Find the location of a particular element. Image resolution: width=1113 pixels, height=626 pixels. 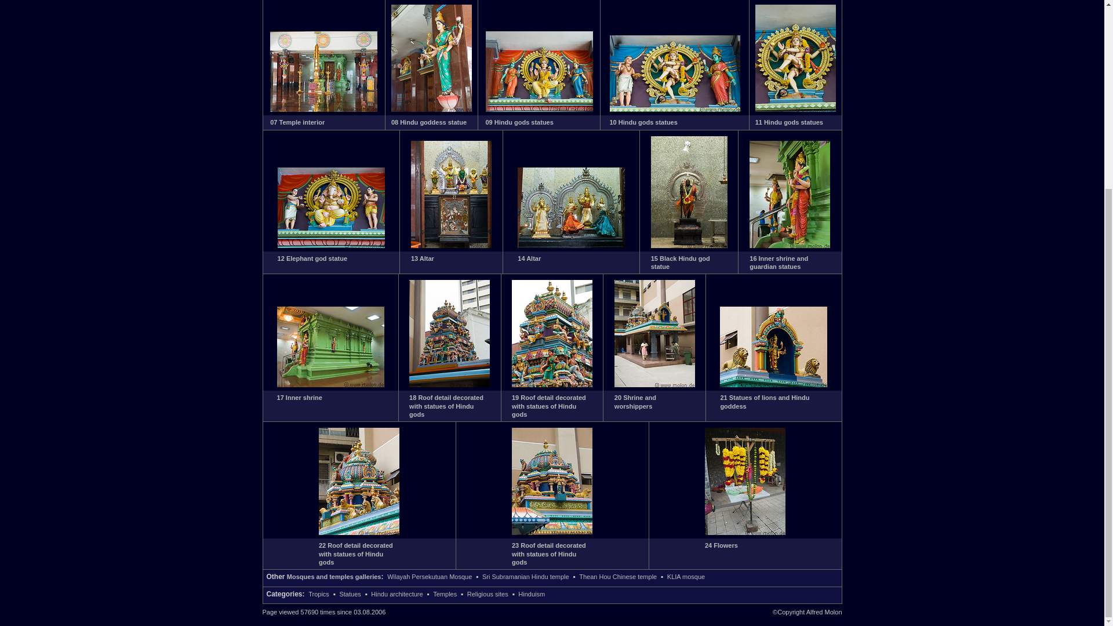

08 Hindu goddess statue is located at coordinates (429, 122).